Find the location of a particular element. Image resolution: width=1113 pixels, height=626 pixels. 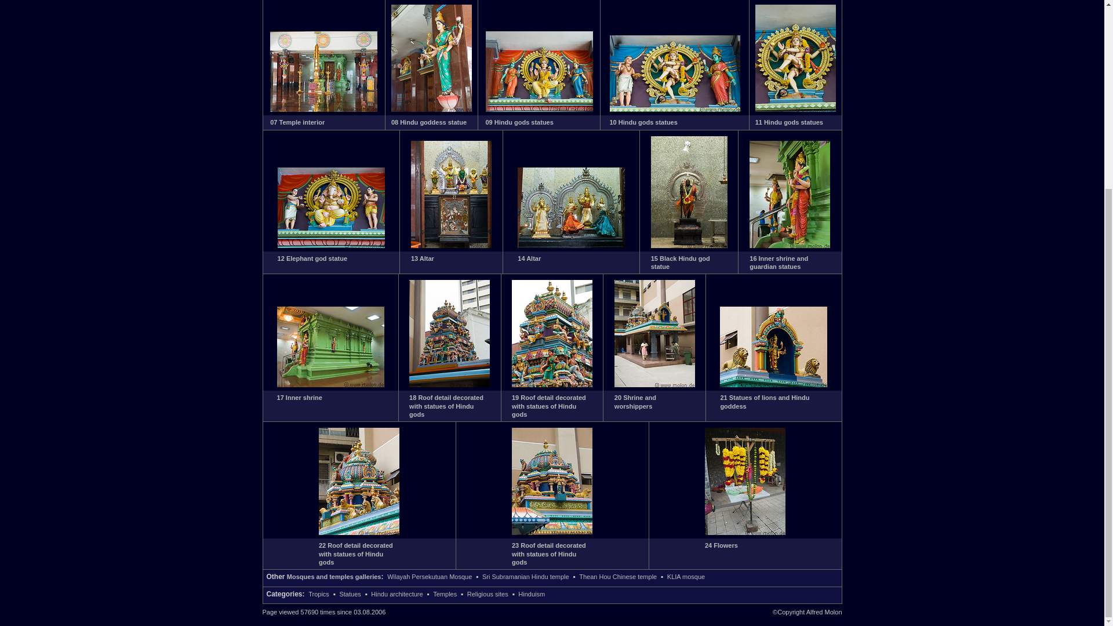

08 Hindu goddess statue is located at coordinates (429, 122).